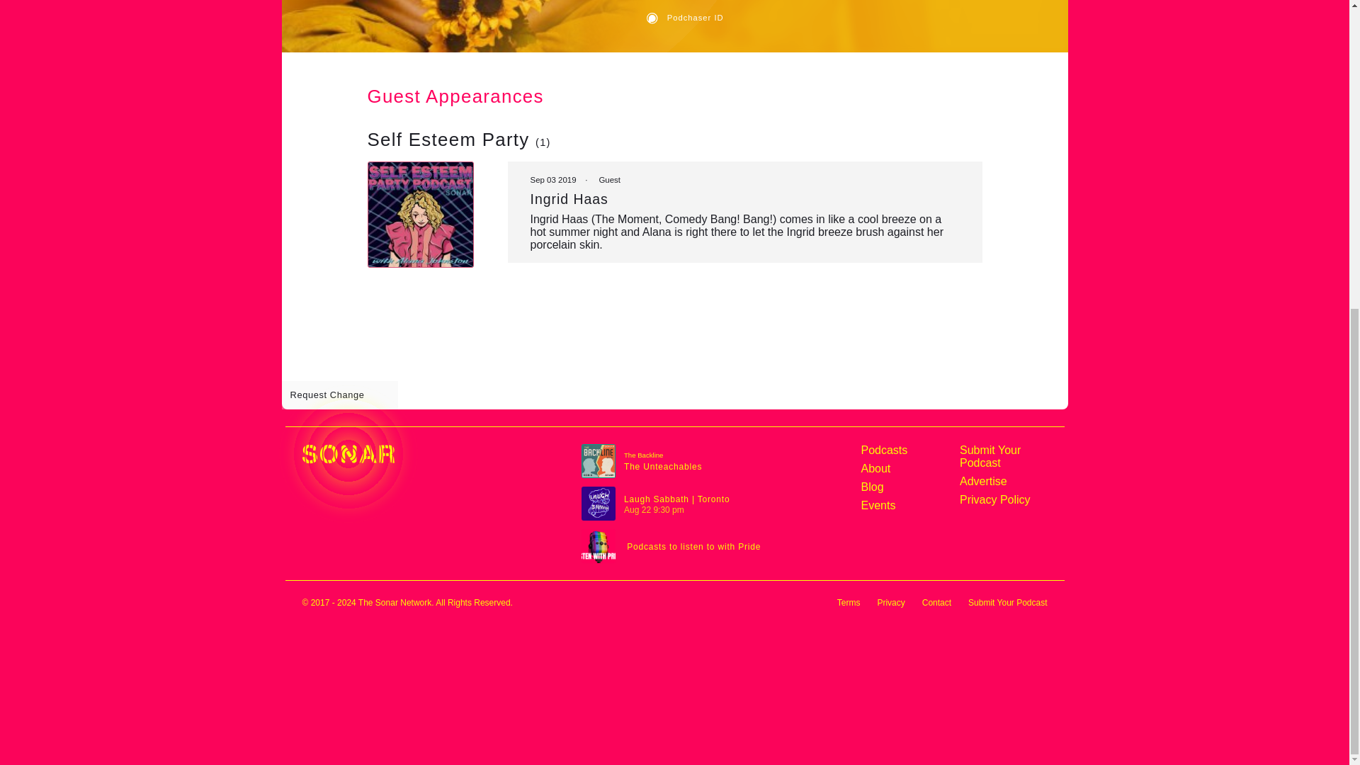 The image size is (1360, 765). I want to click on Podcasts, so click(905, 450).